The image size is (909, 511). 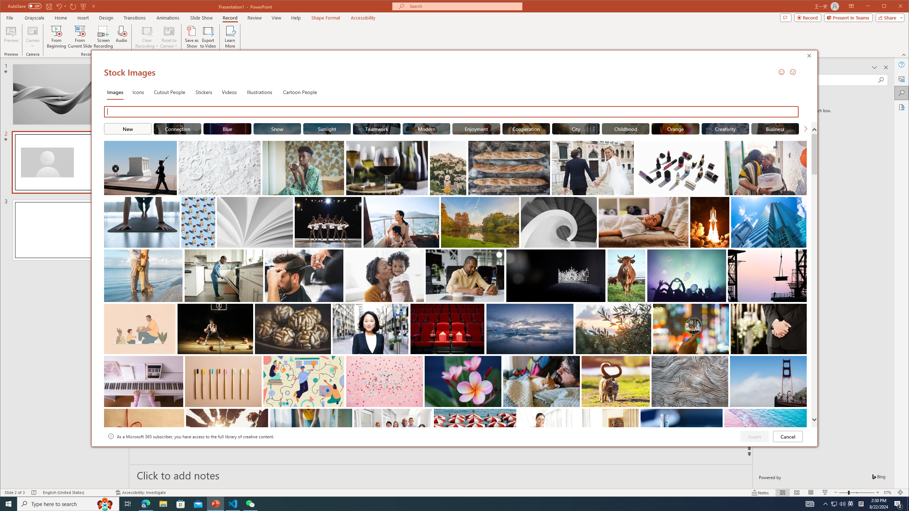 What do you see at coordinates (793, 72) in the screenshot?
I see `Send a Frown` at bounding box center [793, 72].